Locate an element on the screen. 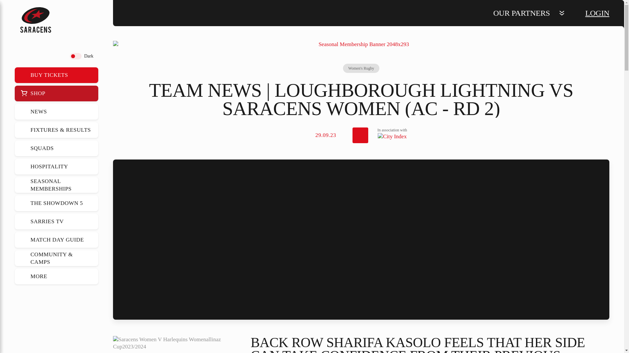 Image resolution: width=629 pixels, height=353 pixels. SQUADS is located at coordinates (56, 148).